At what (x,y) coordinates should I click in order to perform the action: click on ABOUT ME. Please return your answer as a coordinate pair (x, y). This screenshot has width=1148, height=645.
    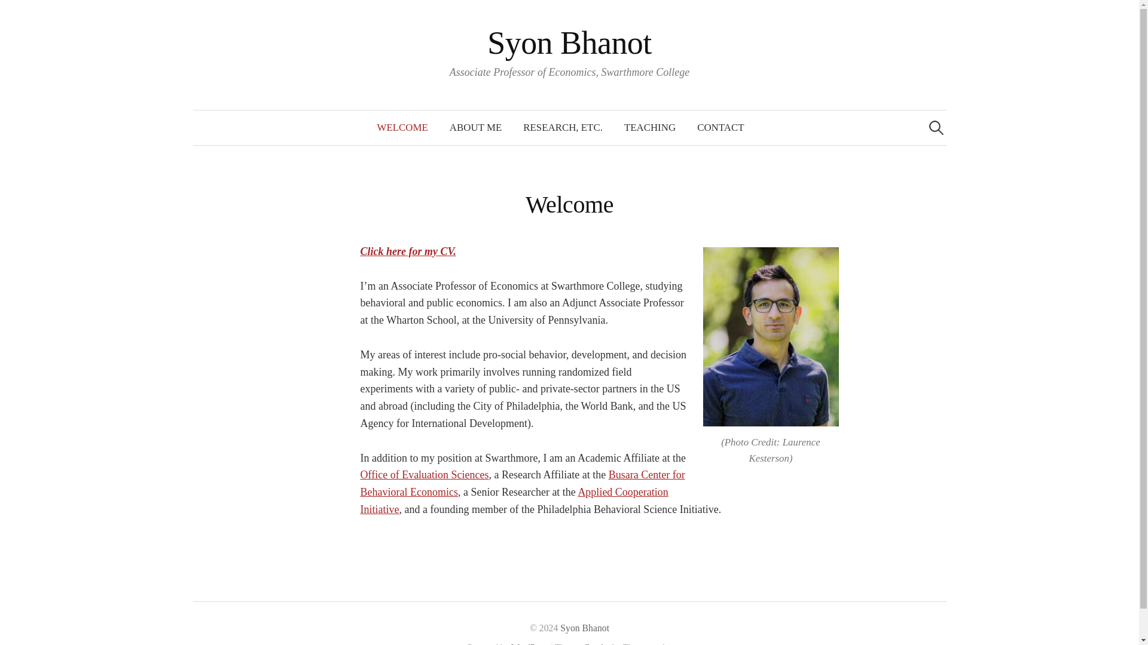
    Looking at the image, I should click on (475, 128).